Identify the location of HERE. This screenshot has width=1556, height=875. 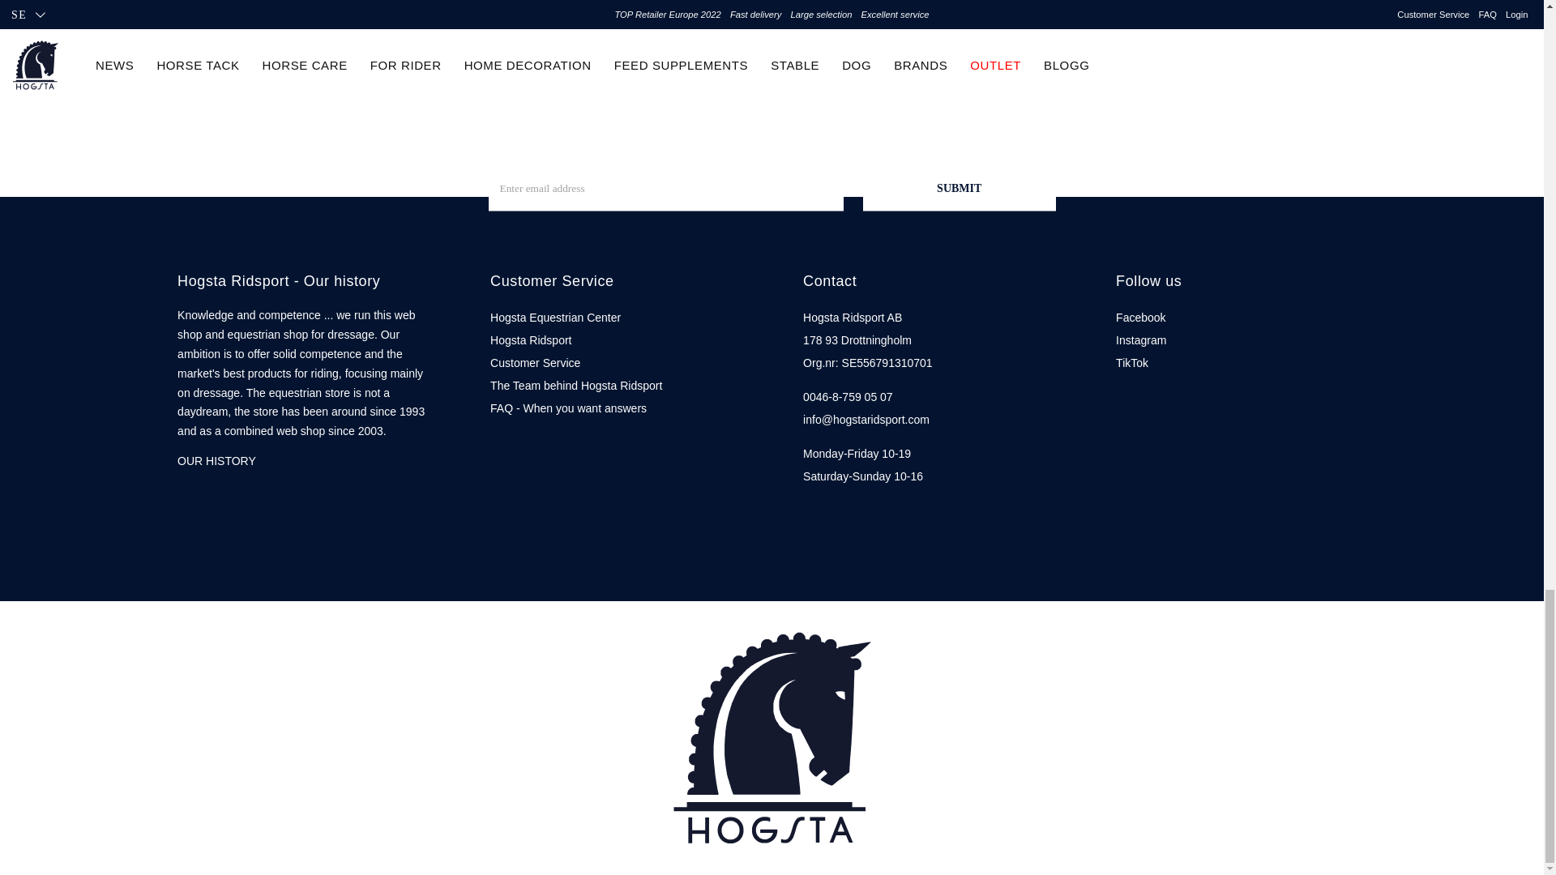
(685, 28).